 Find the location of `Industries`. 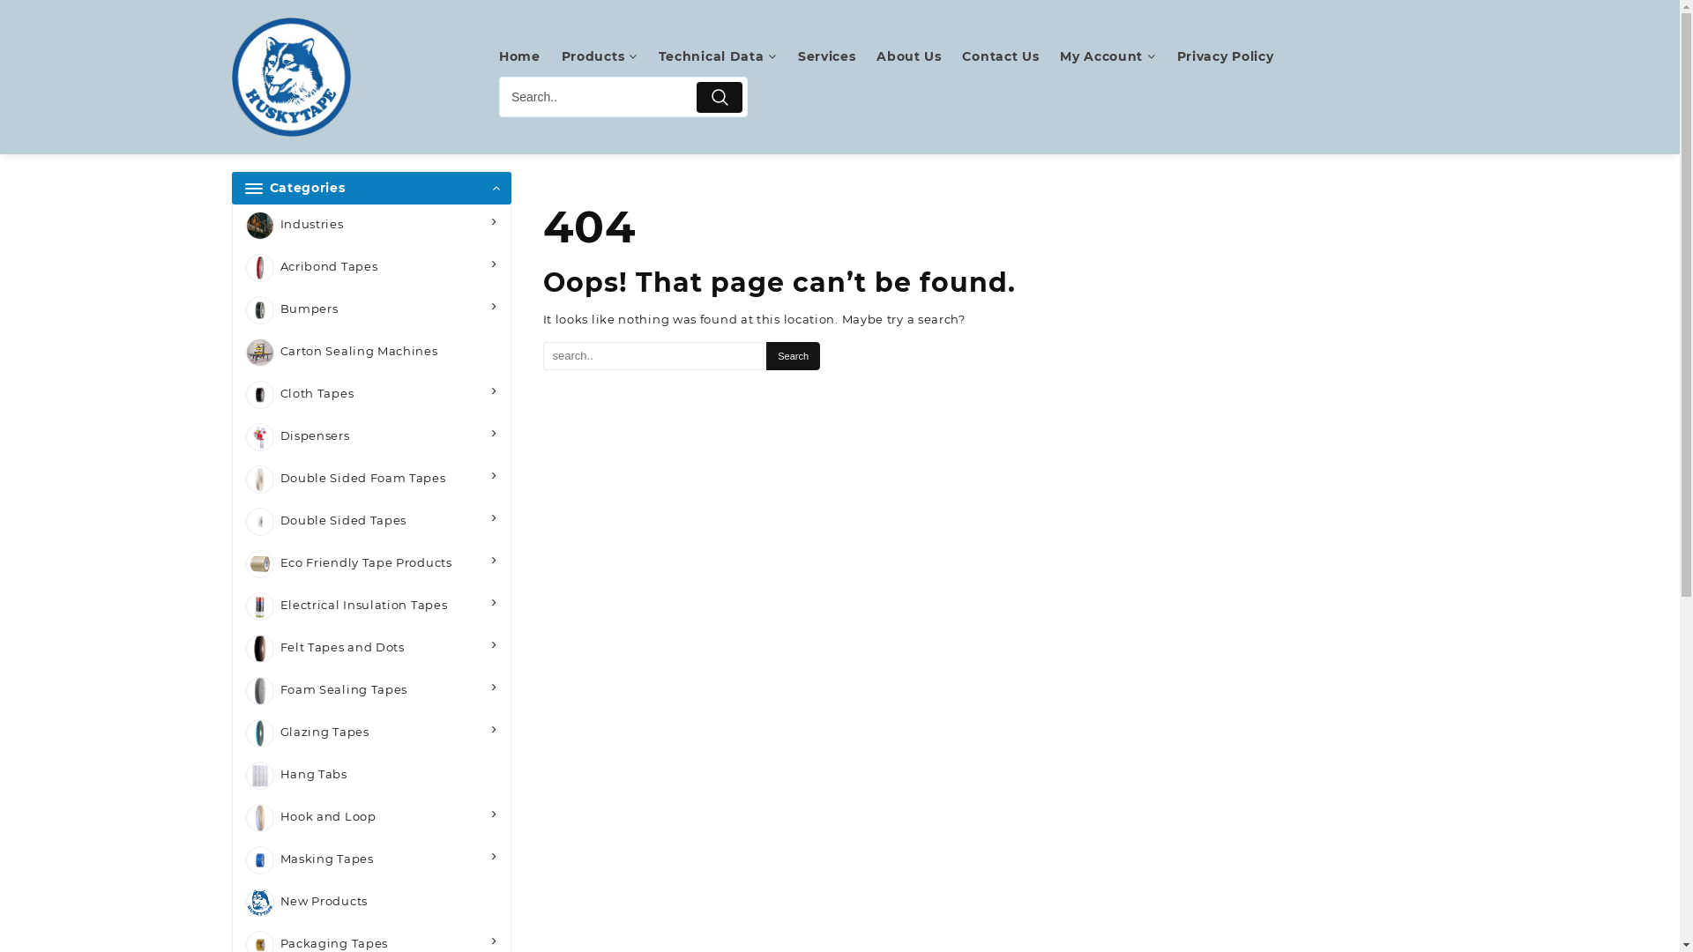

Industries is located at coordinates (372, 226).